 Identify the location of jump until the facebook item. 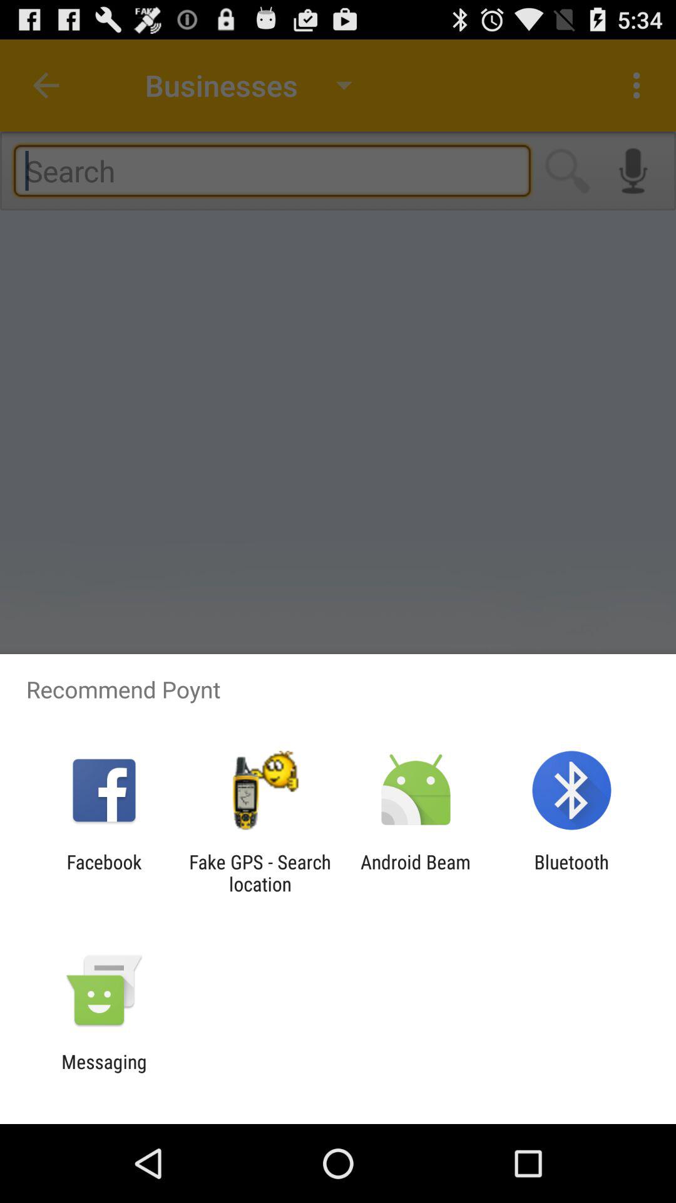
(104, 873).